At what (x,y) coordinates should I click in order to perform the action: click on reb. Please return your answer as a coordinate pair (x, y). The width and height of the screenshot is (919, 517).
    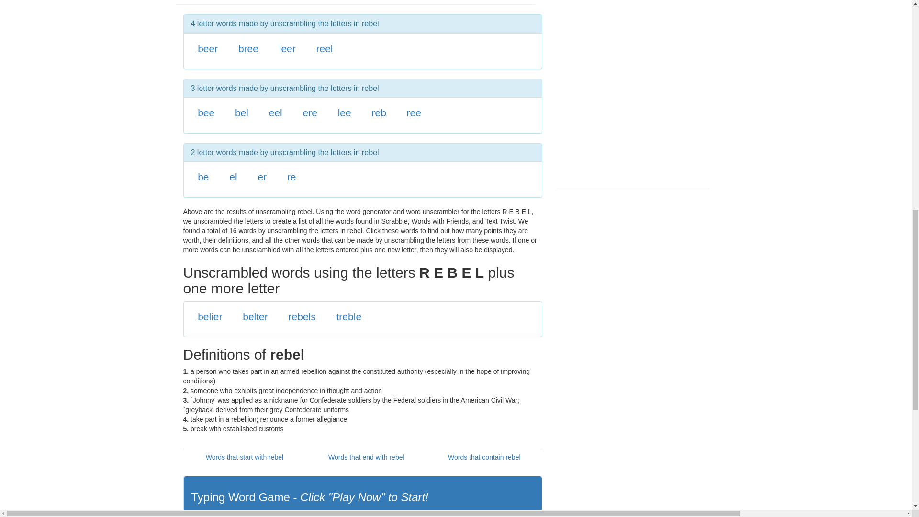
    Looking at the image, I should click on (378, 112).